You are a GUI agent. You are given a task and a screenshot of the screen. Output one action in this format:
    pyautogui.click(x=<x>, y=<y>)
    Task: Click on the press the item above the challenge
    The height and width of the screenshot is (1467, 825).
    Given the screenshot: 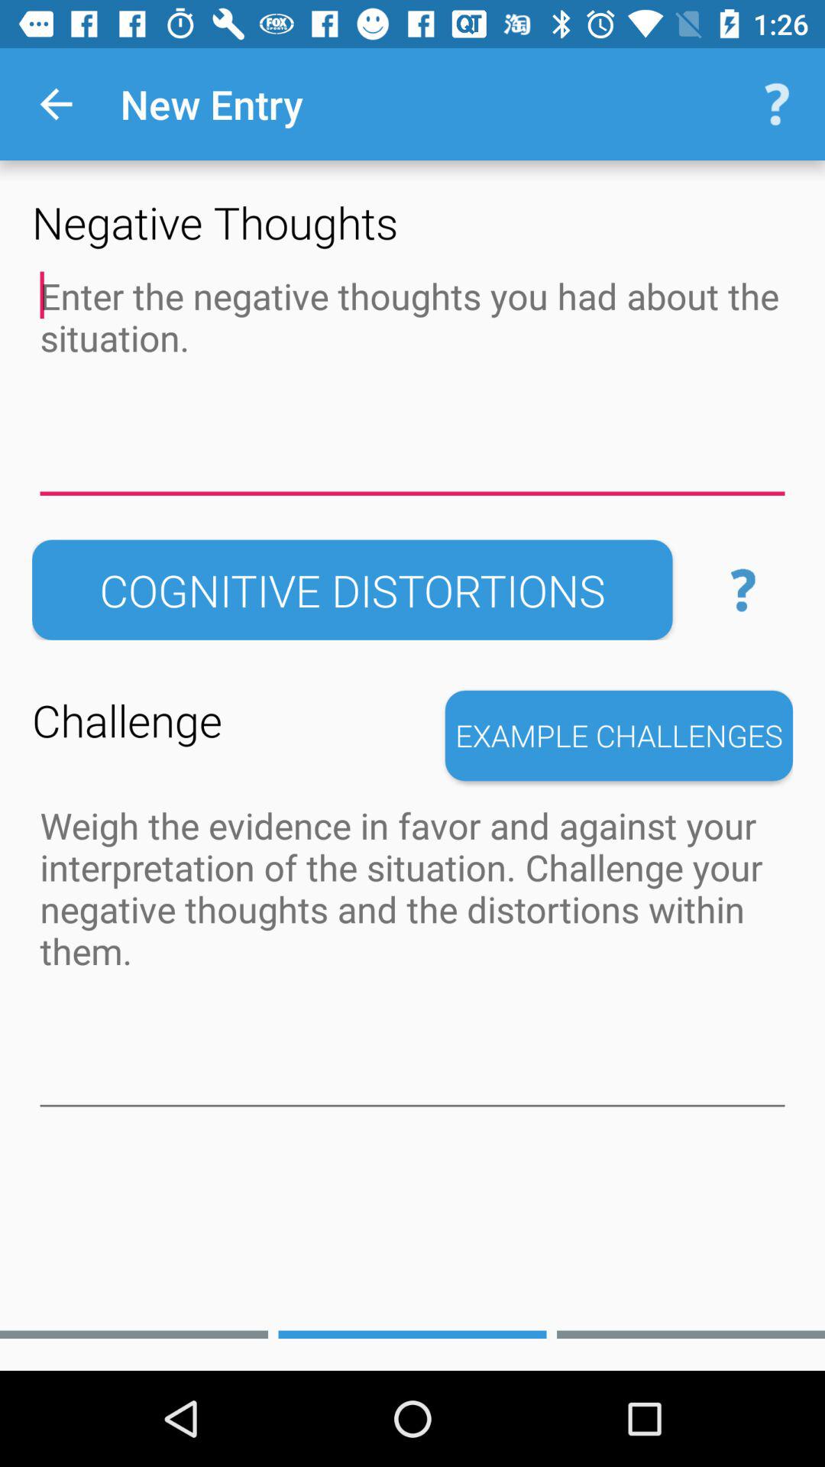 What is the action you would take?
    pyautogui.click(x=352, y=590)
    